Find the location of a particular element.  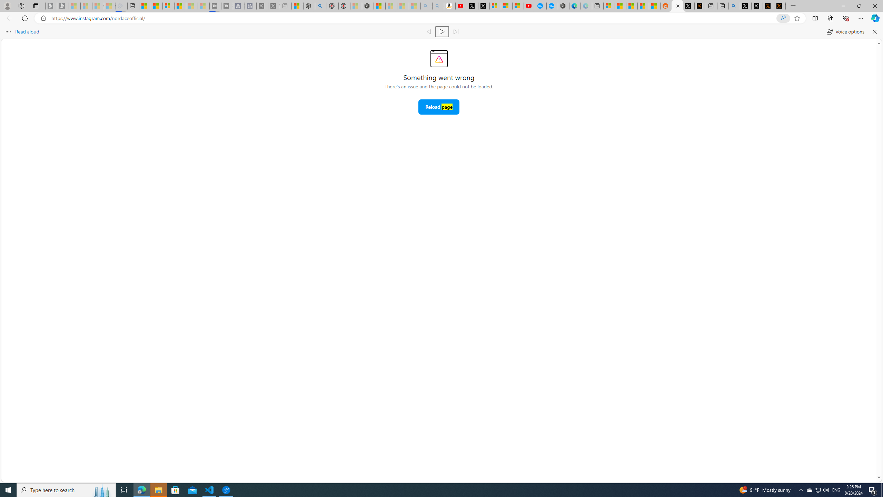

Read previous paragraph is located at coordinates (428, 32).